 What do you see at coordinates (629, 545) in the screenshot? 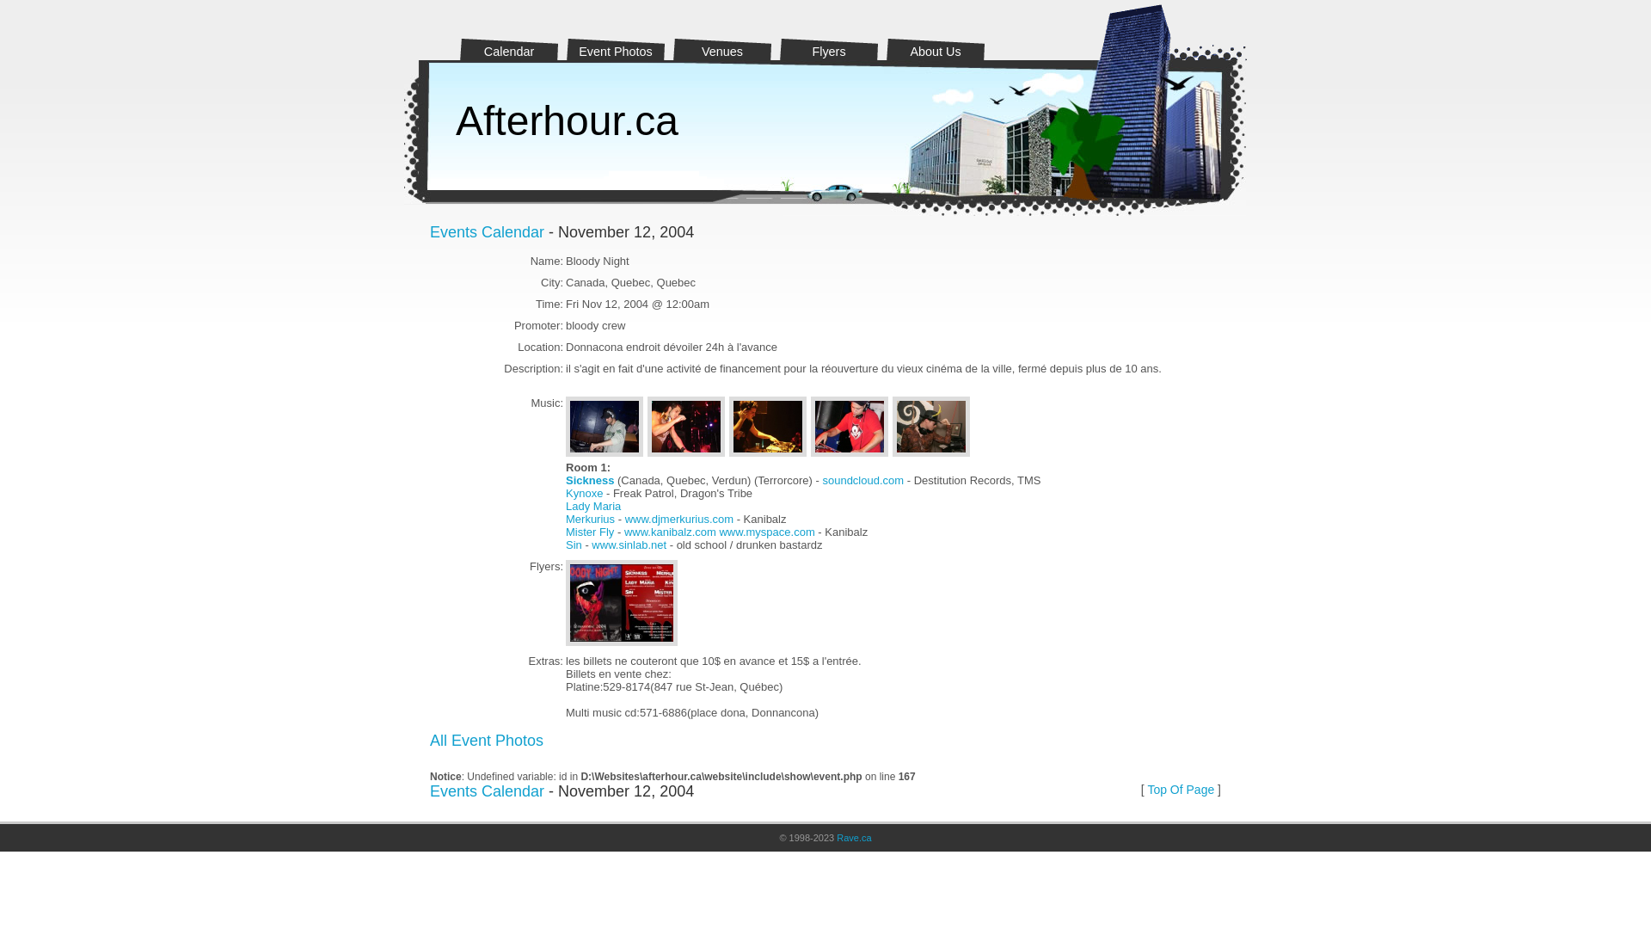
I see `www.sinlab.net` at bounding box center [629, 545].